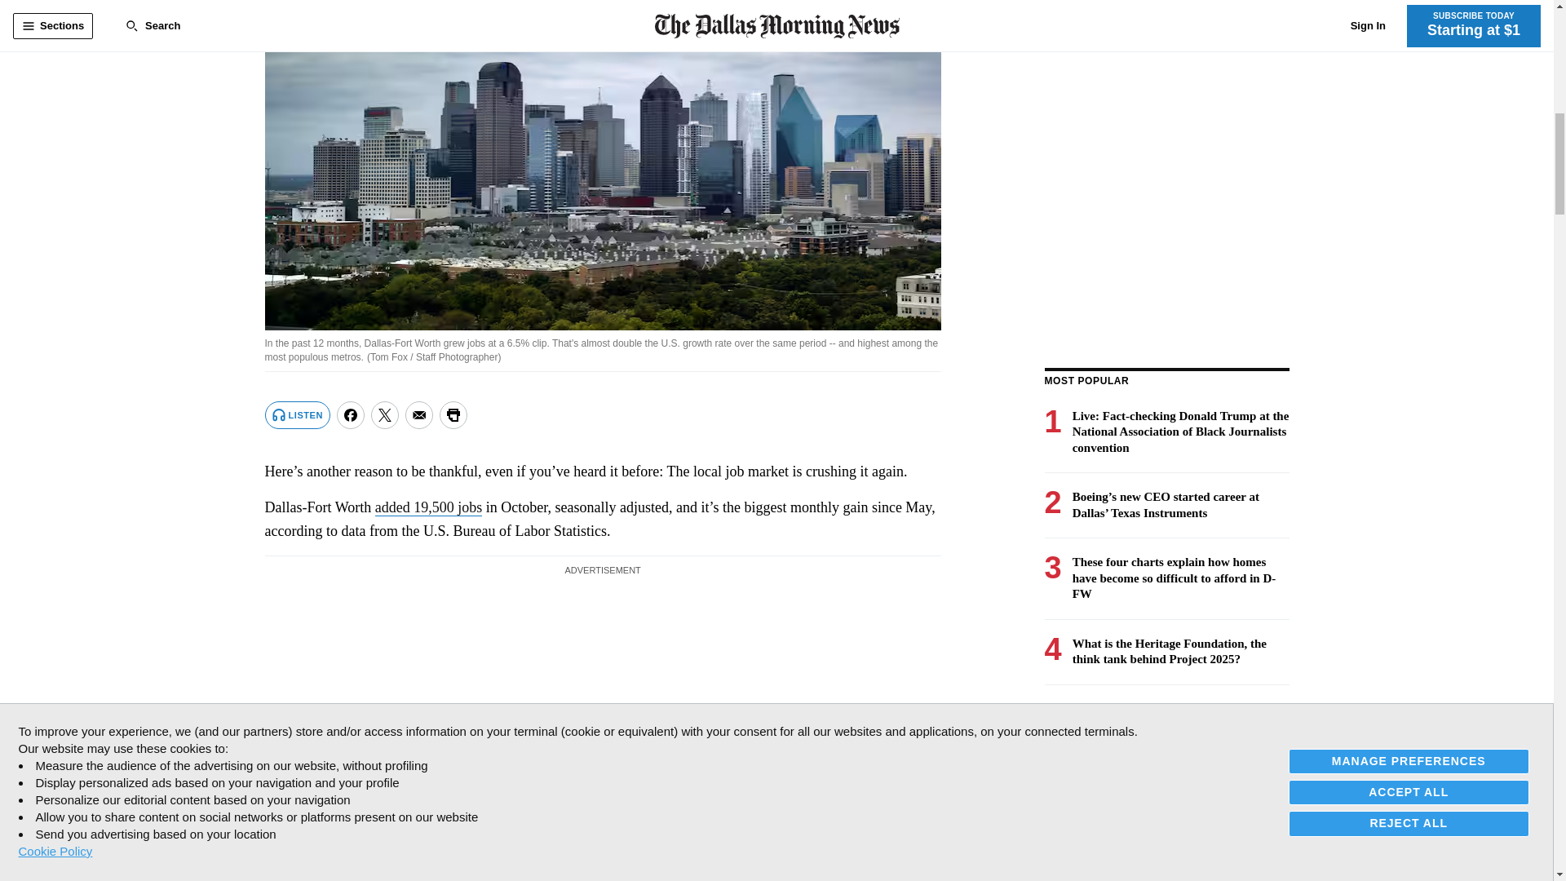  I want to click on Share on Twitter, so click(385, 414).